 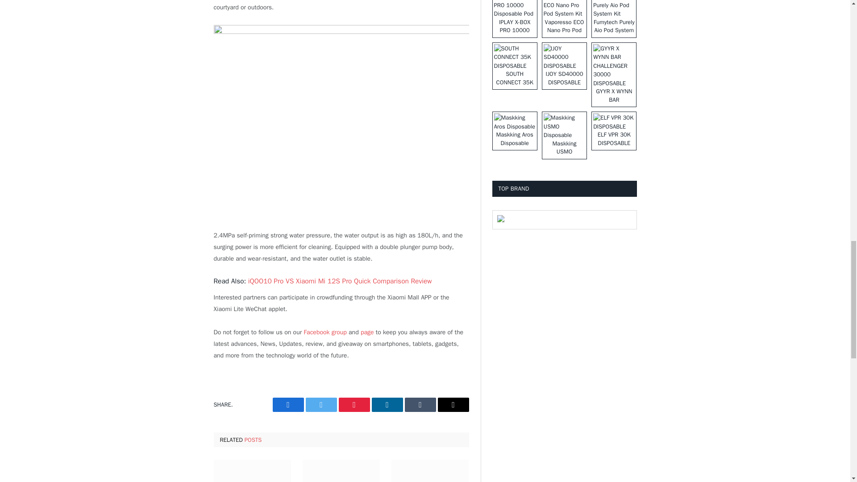 I want to click on Share on Twitter, so click(x=320, y=405).